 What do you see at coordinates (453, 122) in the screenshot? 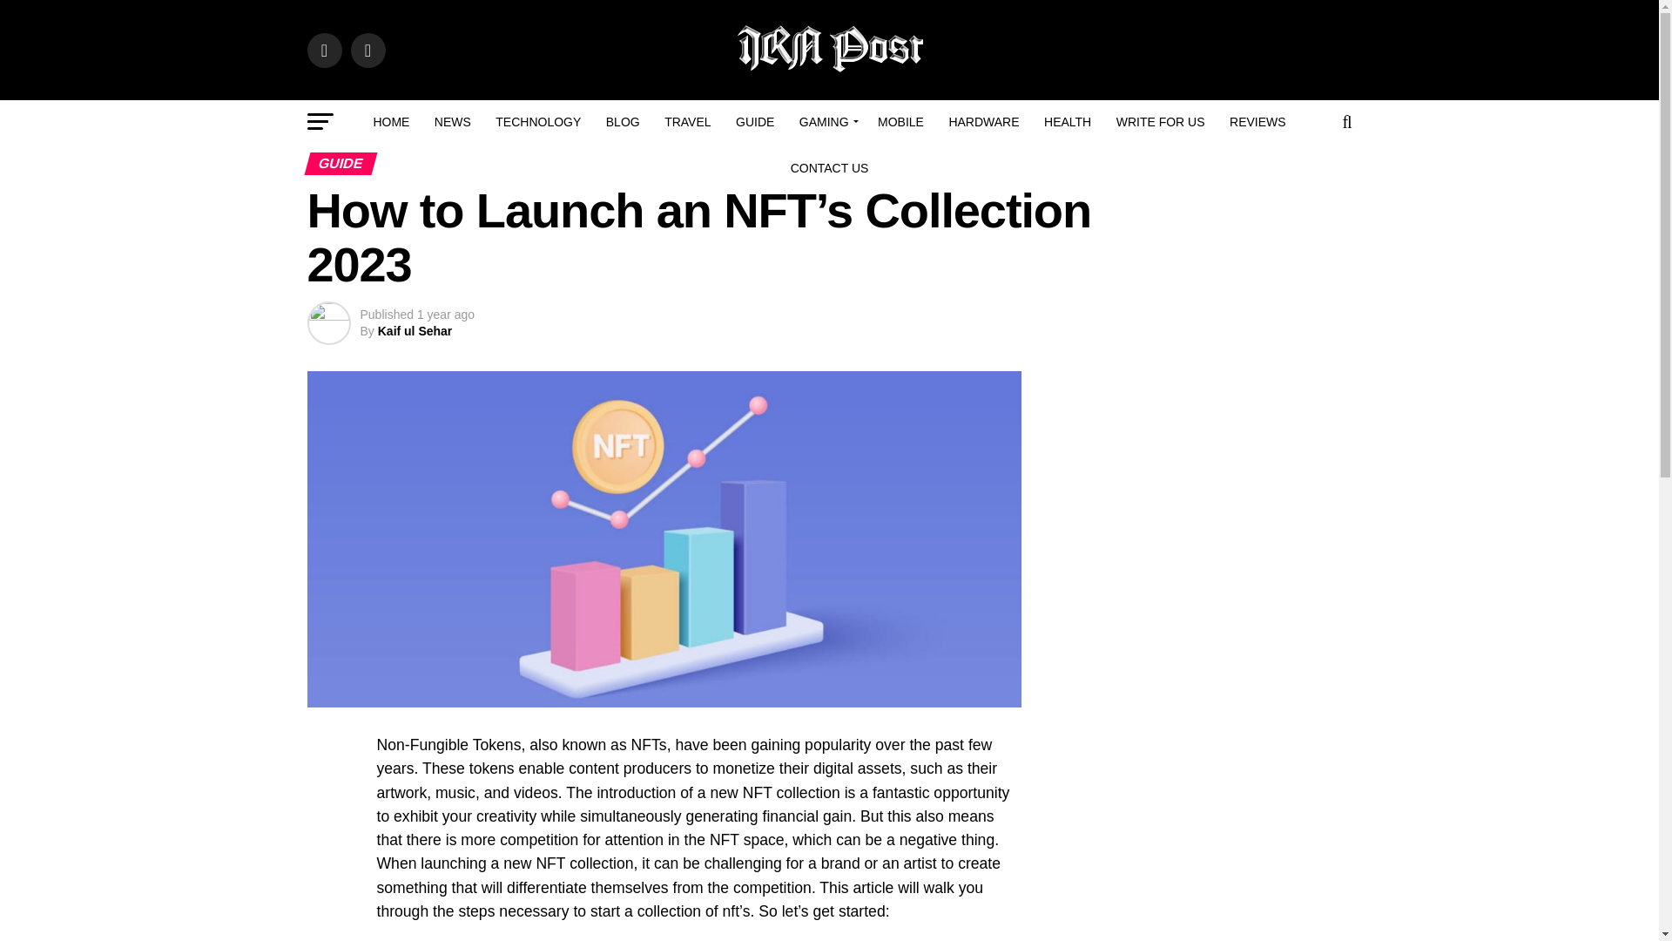
I see `NEWS` at bounding box center [453, 122].